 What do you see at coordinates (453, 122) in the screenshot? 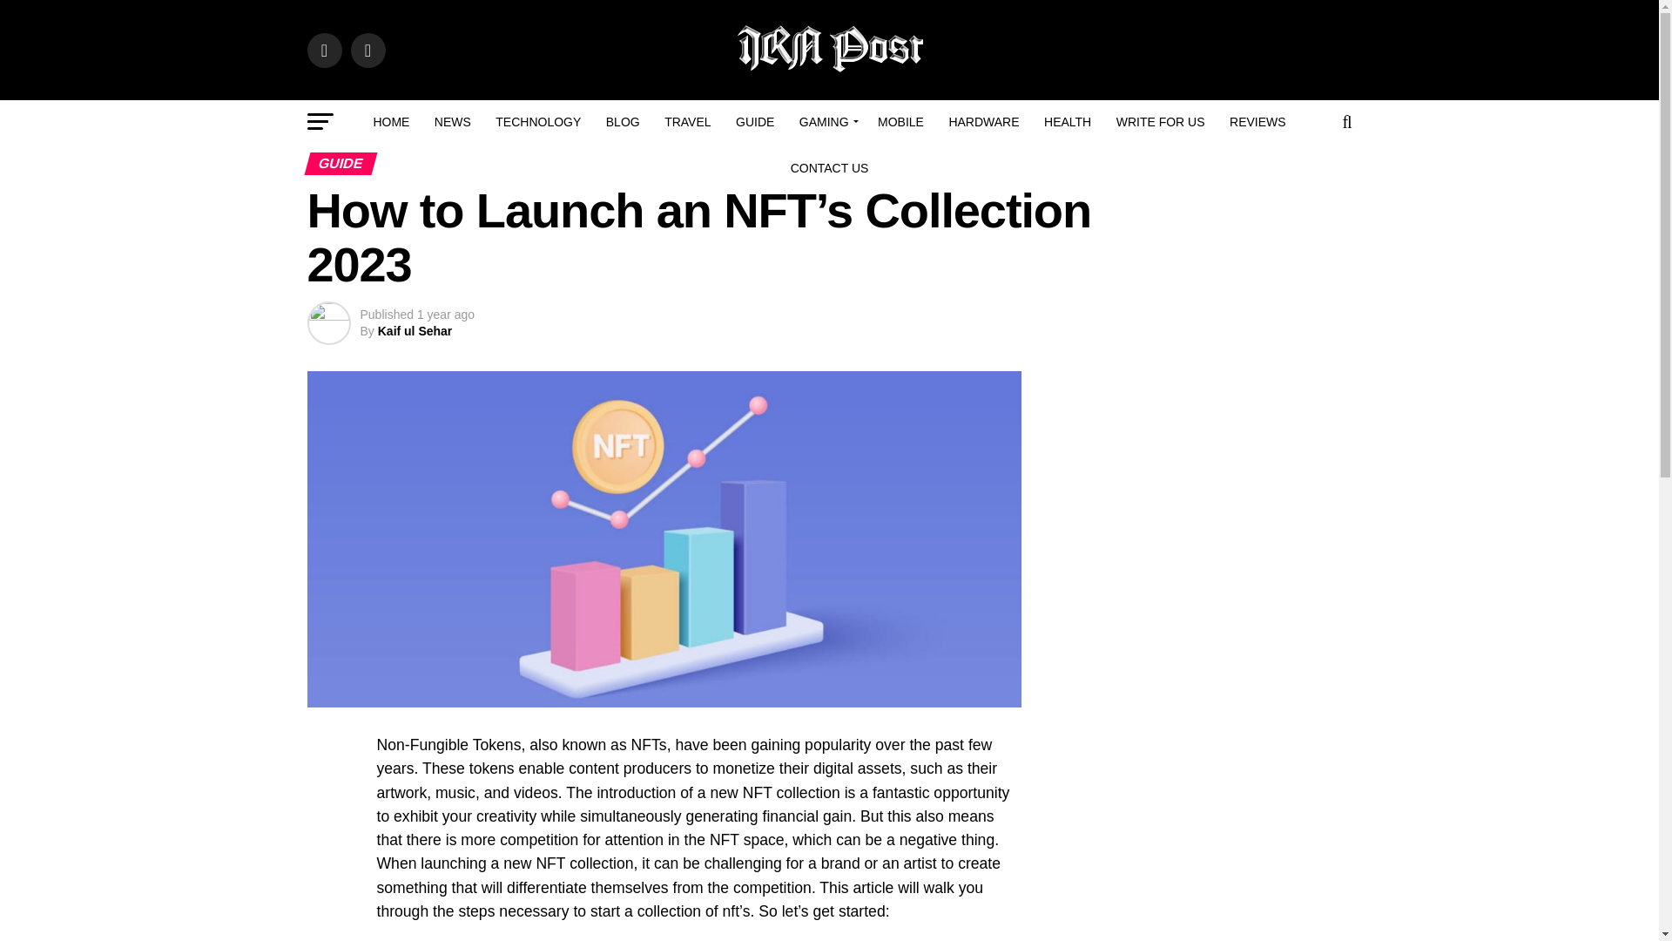
I see `NEWS` at bounding box center [453, 122].